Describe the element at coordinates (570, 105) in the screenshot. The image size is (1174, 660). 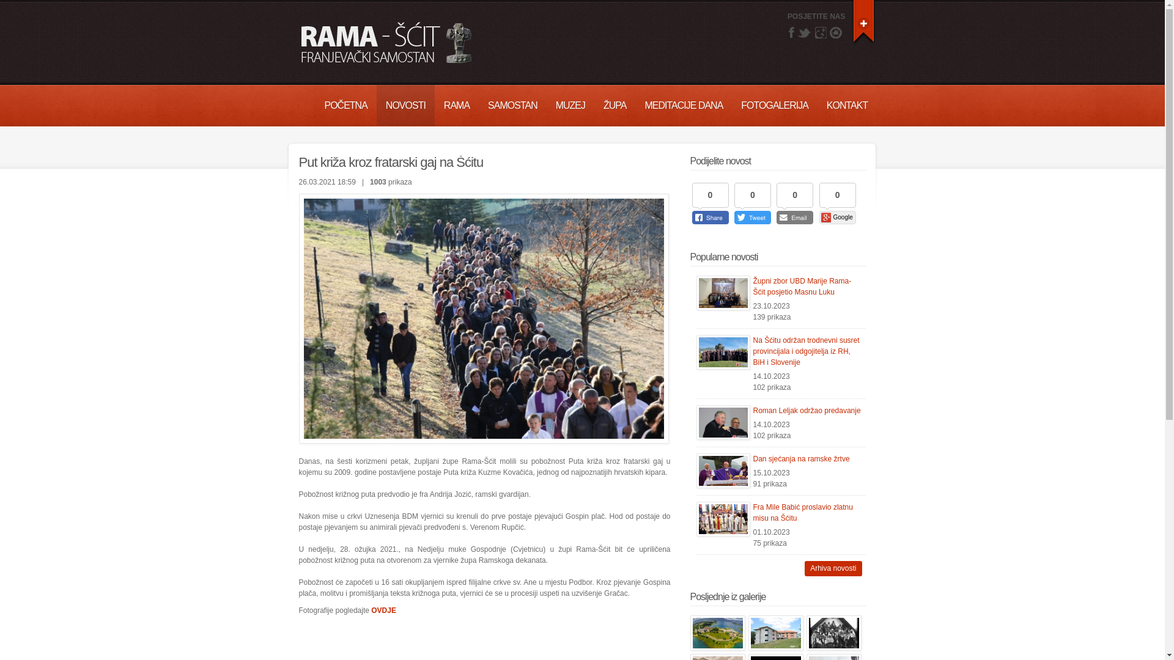
I see `MUZEJ` at that location.